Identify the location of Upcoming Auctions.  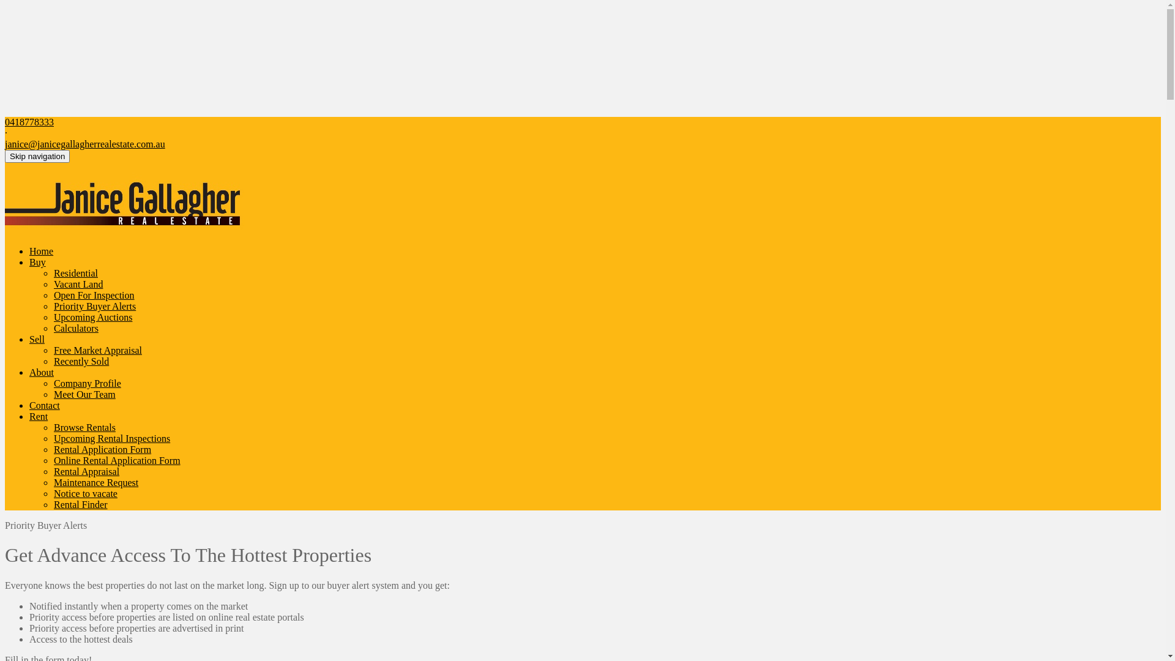
(93, 317).